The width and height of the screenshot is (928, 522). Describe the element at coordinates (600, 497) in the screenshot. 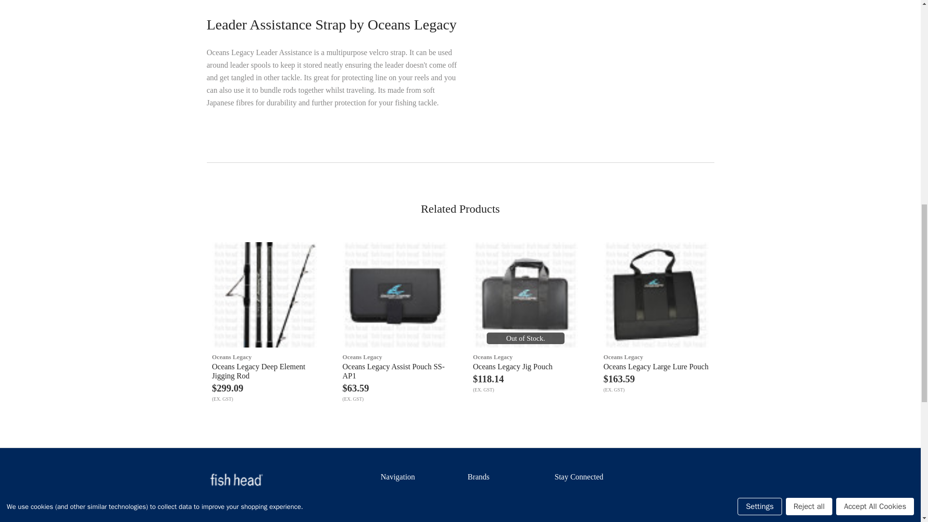

I see `Instagram` at that location.